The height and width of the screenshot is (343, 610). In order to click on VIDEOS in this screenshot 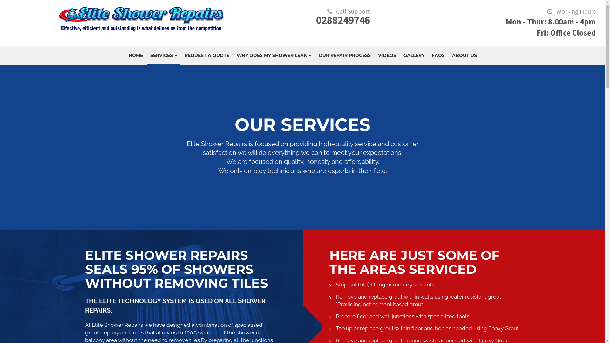, I will do `click(387, 55)`.